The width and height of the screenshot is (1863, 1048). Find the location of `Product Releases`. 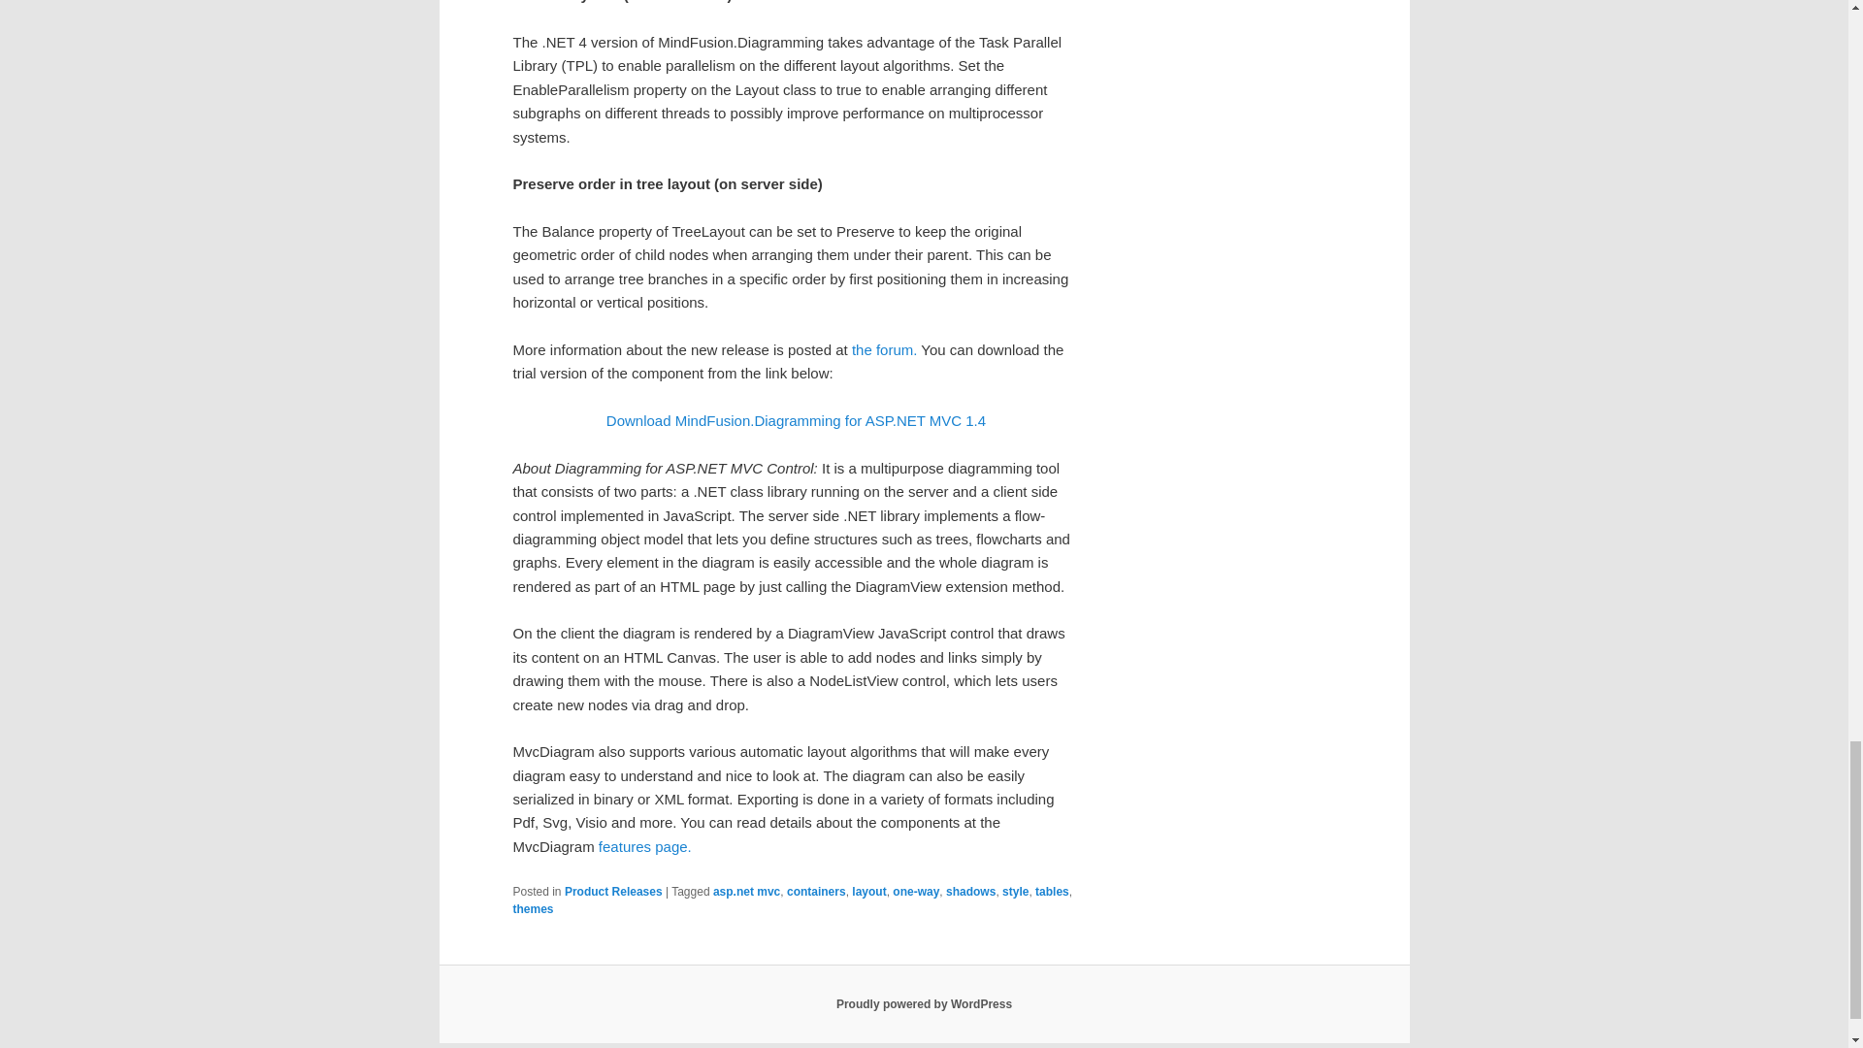

Product Releases is located at coordinates (613, 891).